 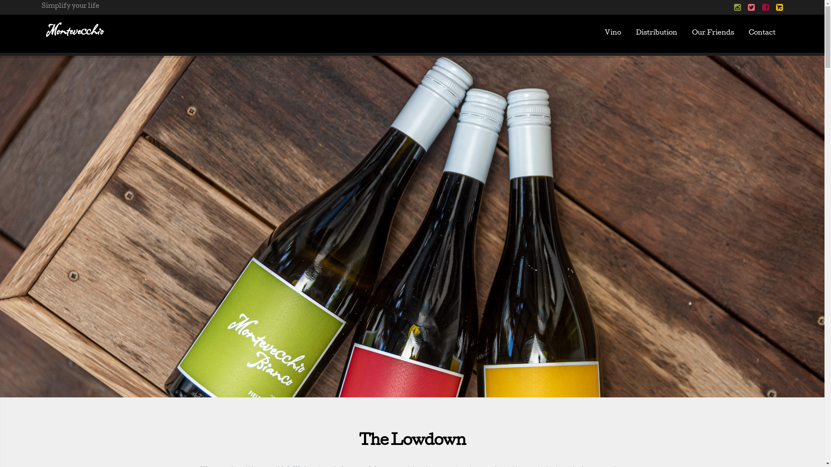 What do you see at coordinates (778, 7) in the screenshot?
I see `Purchase Montevecchio Wines from Chalmers Wine` at bounding box center [778, 7].